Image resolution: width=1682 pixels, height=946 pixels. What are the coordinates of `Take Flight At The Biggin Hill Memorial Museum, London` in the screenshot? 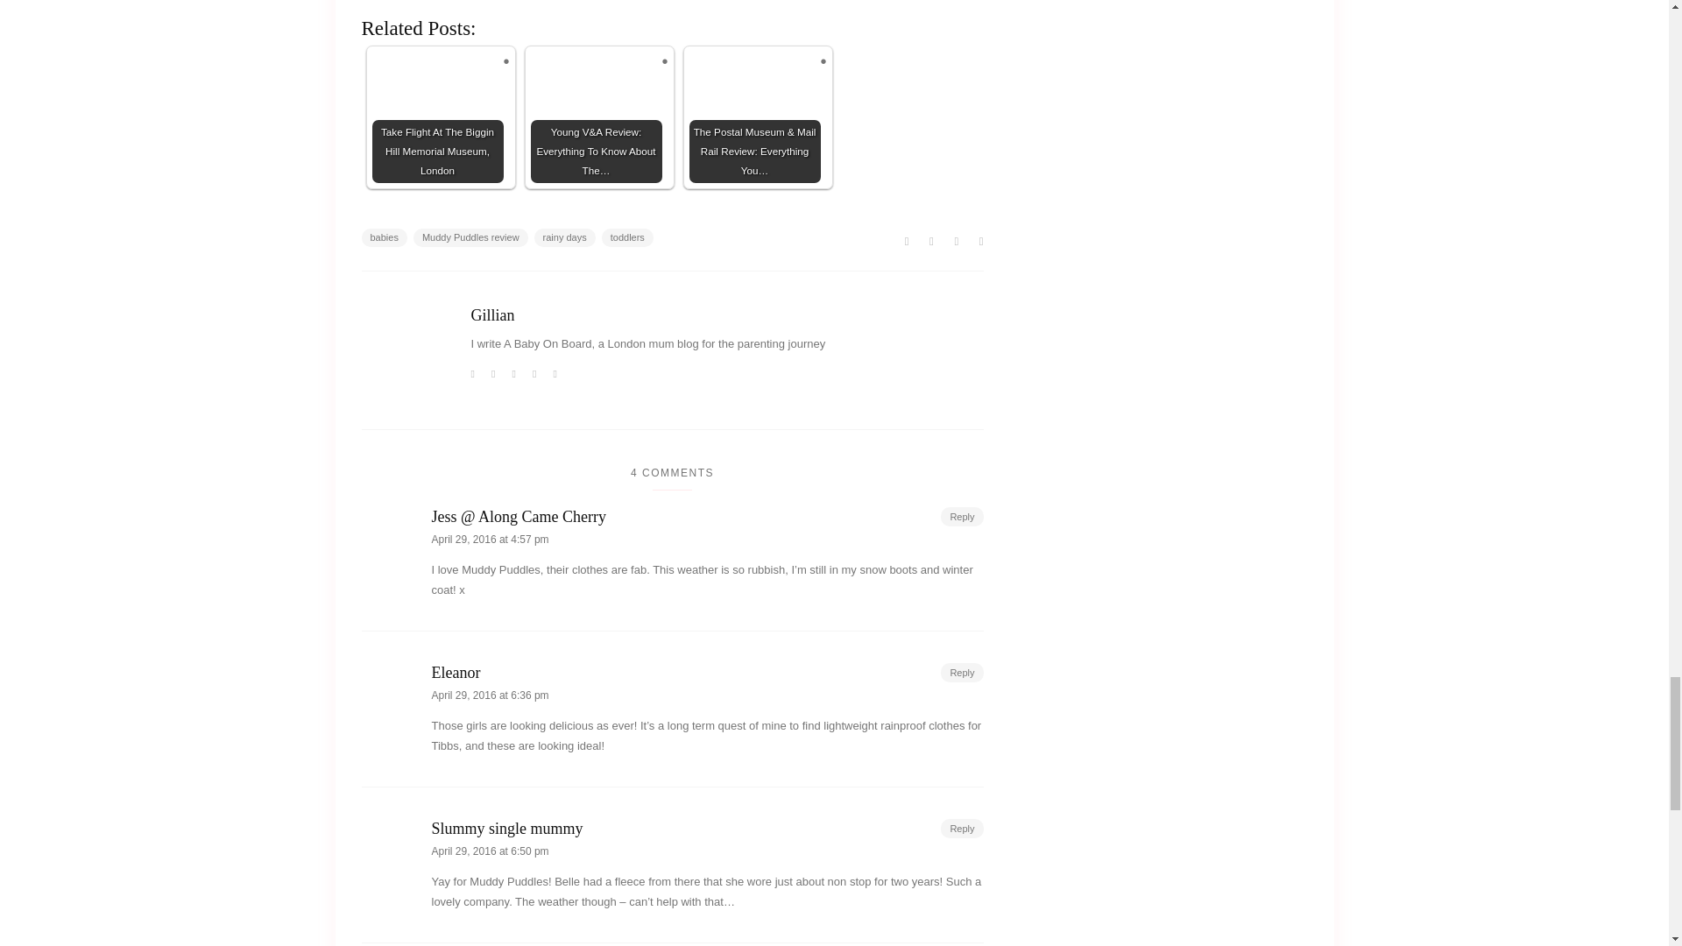 It's located at (437, 117).